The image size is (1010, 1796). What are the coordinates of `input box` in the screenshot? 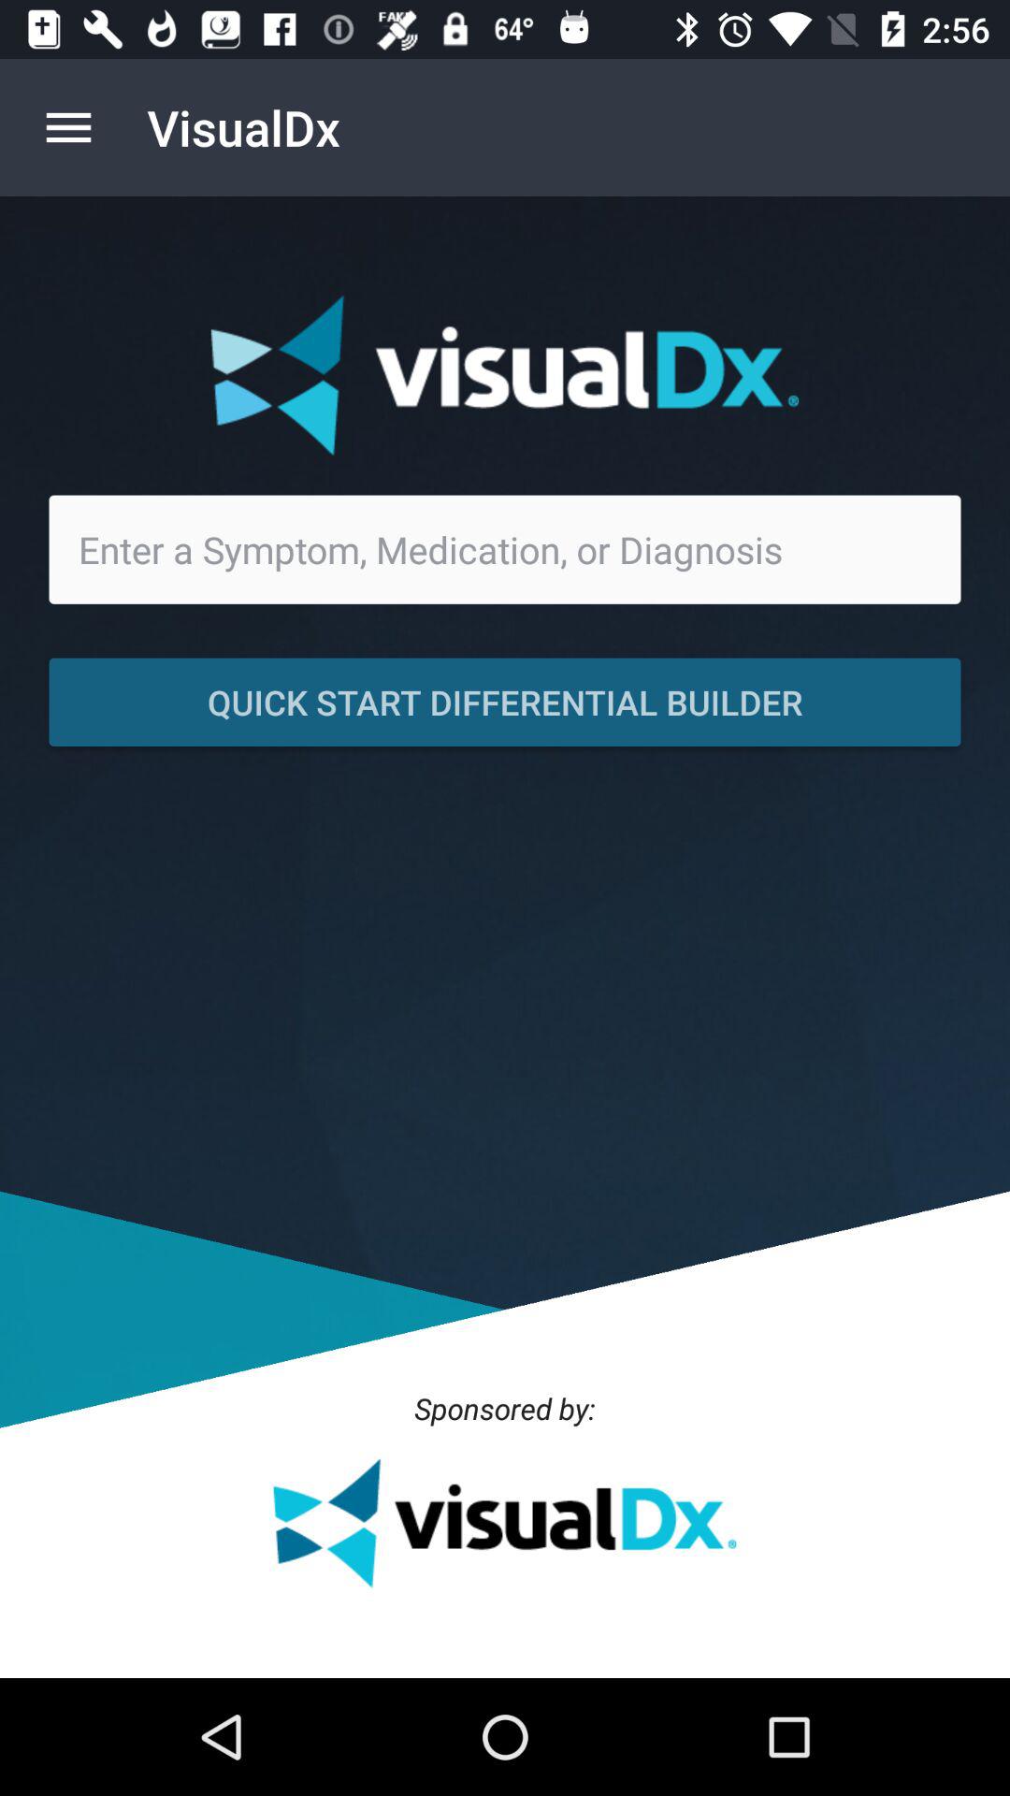 It's located at (505, 549).